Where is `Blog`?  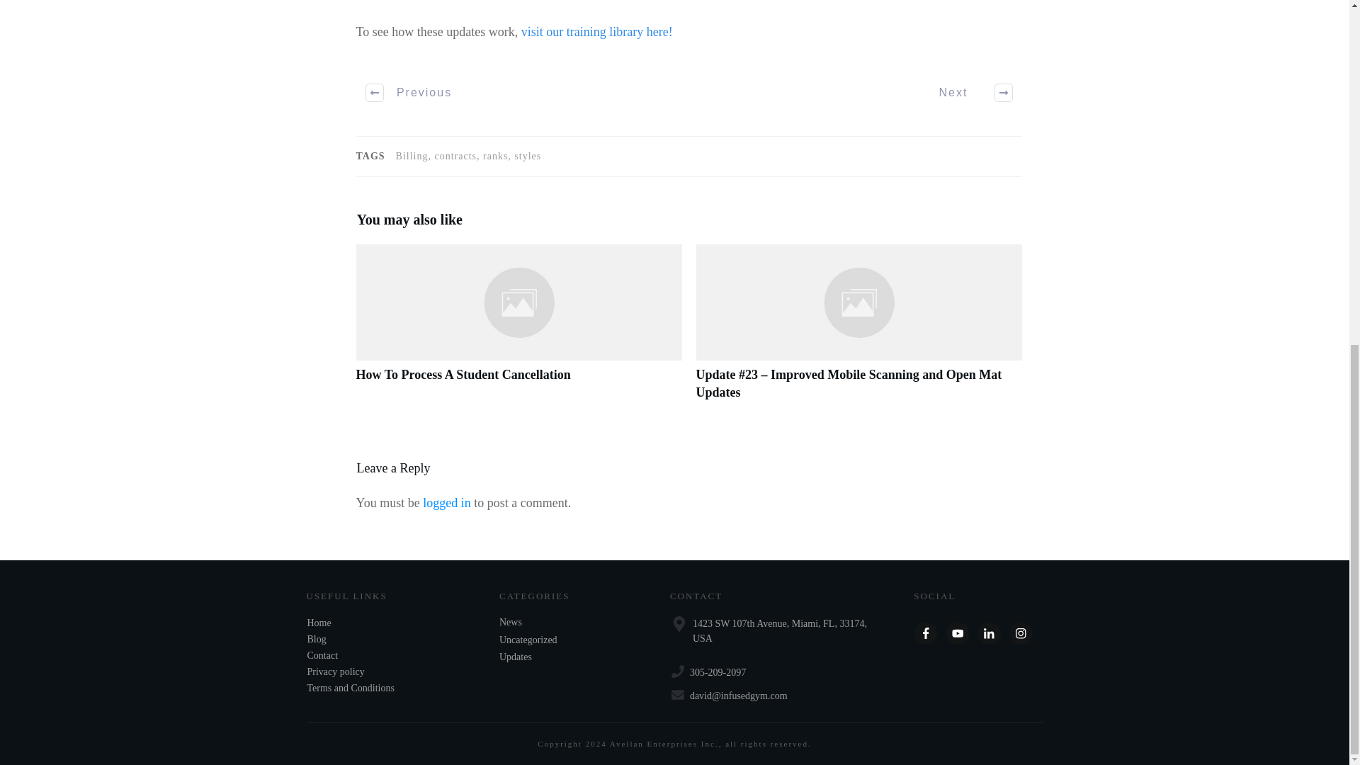 Blog is located at coordinates (316, 639).